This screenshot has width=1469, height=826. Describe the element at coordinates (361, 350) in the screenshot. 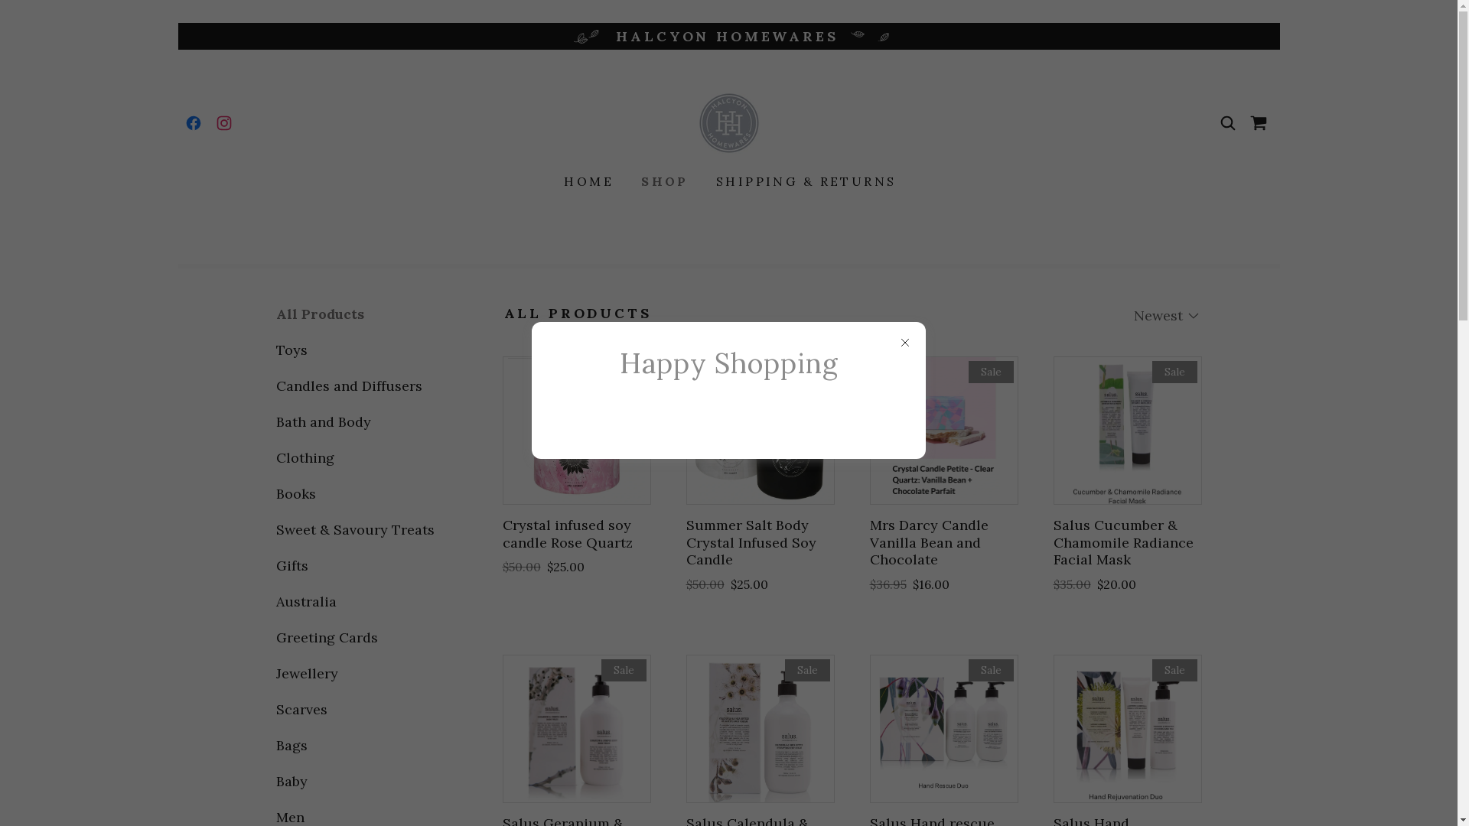

I see `Toys` at that location.